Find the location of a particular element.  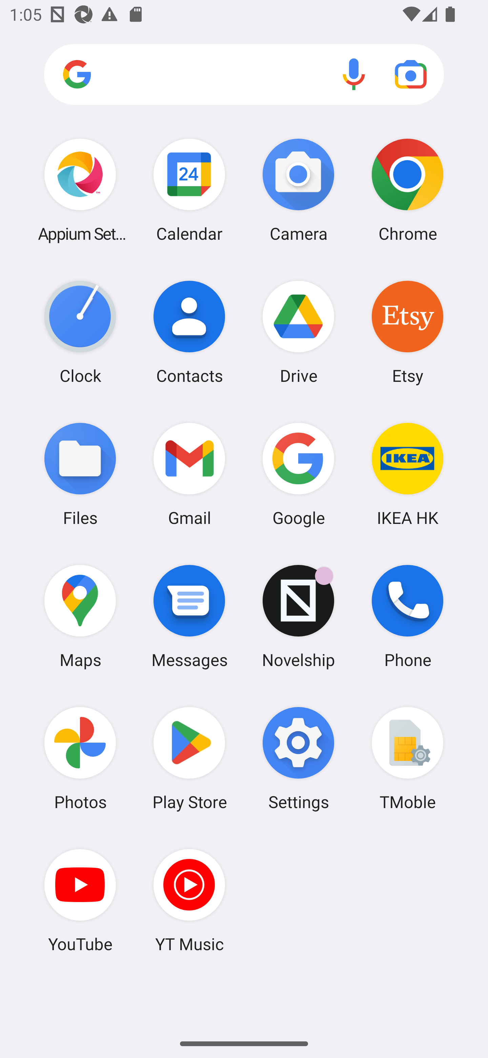

Photos is located at coordinates (80, 759).